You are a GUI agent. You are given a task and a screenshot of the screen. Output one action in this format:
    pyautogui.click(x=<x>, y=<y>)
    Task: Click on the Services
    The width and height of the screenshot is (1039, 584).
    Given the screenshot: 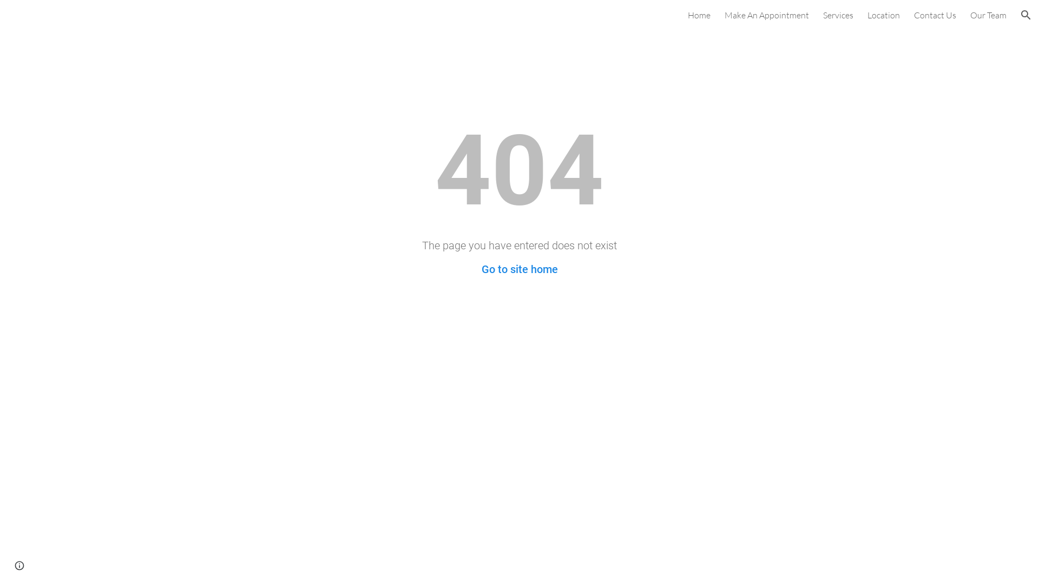 What is the action you would take?
    pyautogui.click(x=838, y=15)
    